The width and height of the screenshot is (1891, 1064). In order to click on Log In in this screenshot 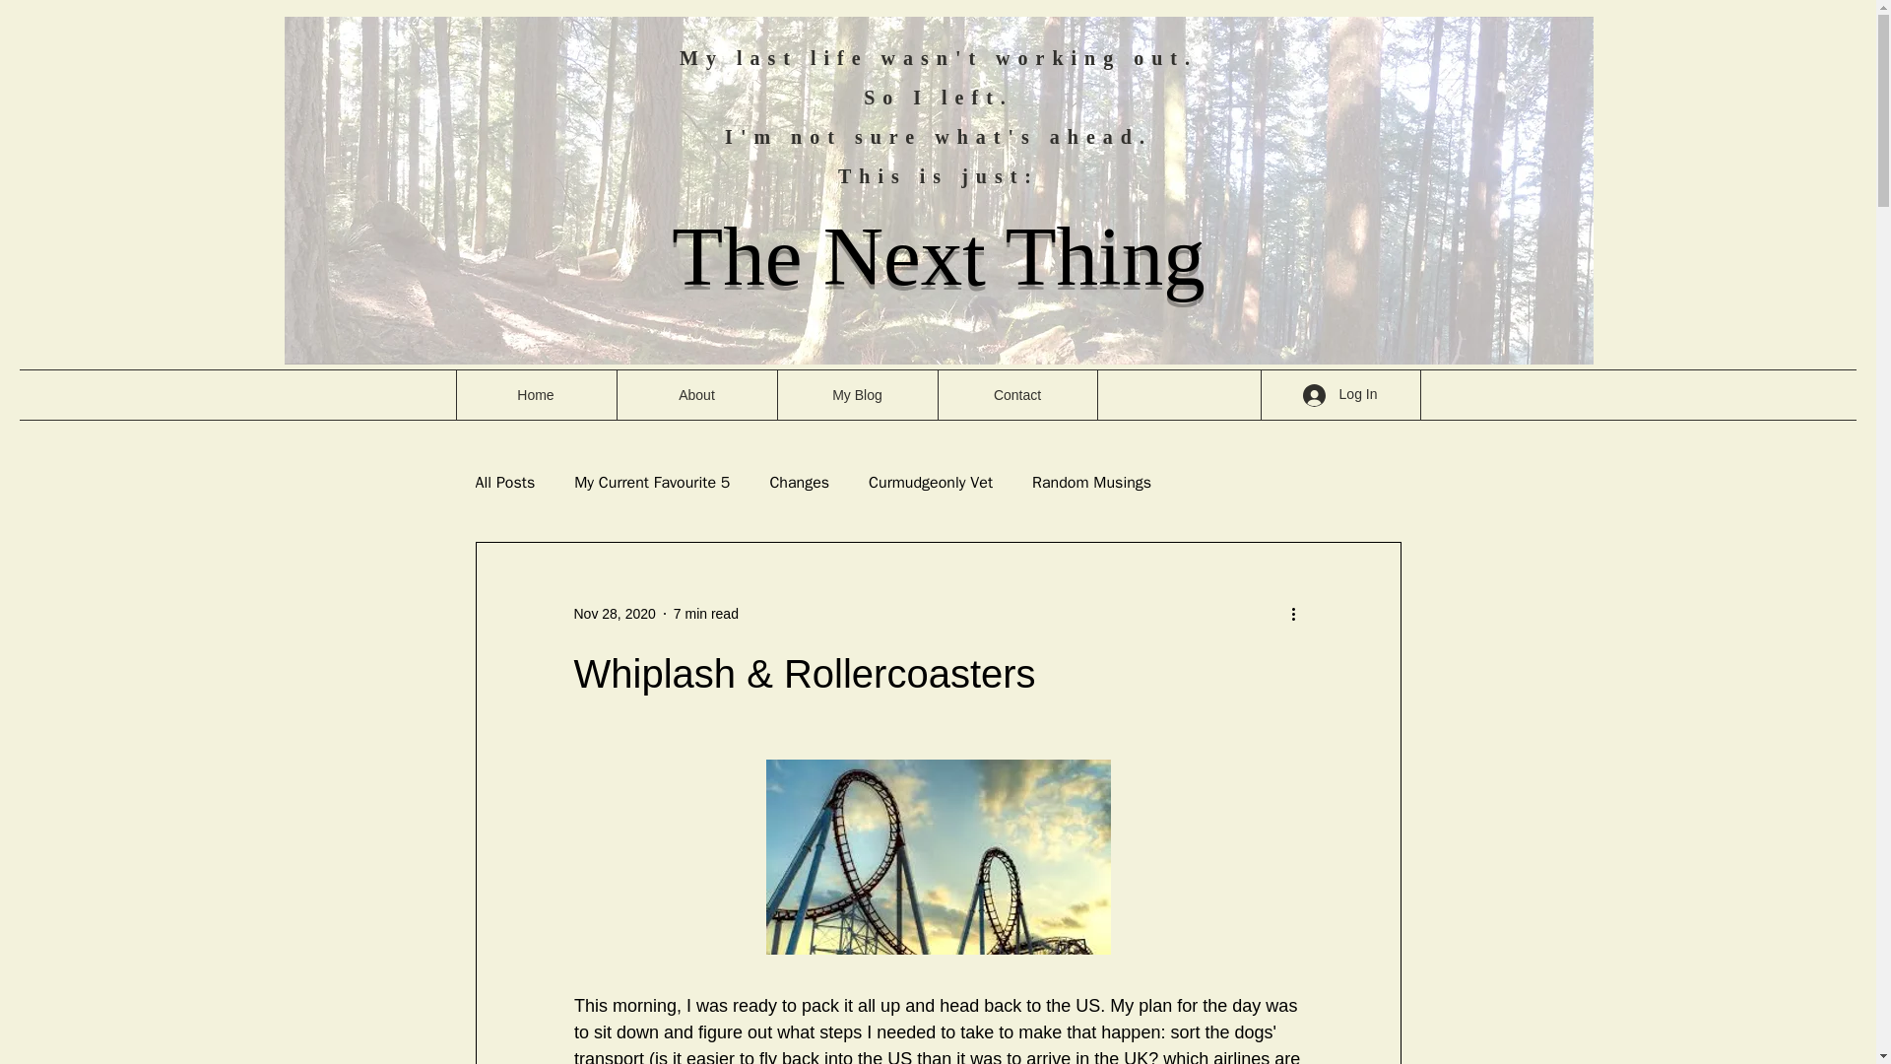, I will do `click(1340, 396)`.